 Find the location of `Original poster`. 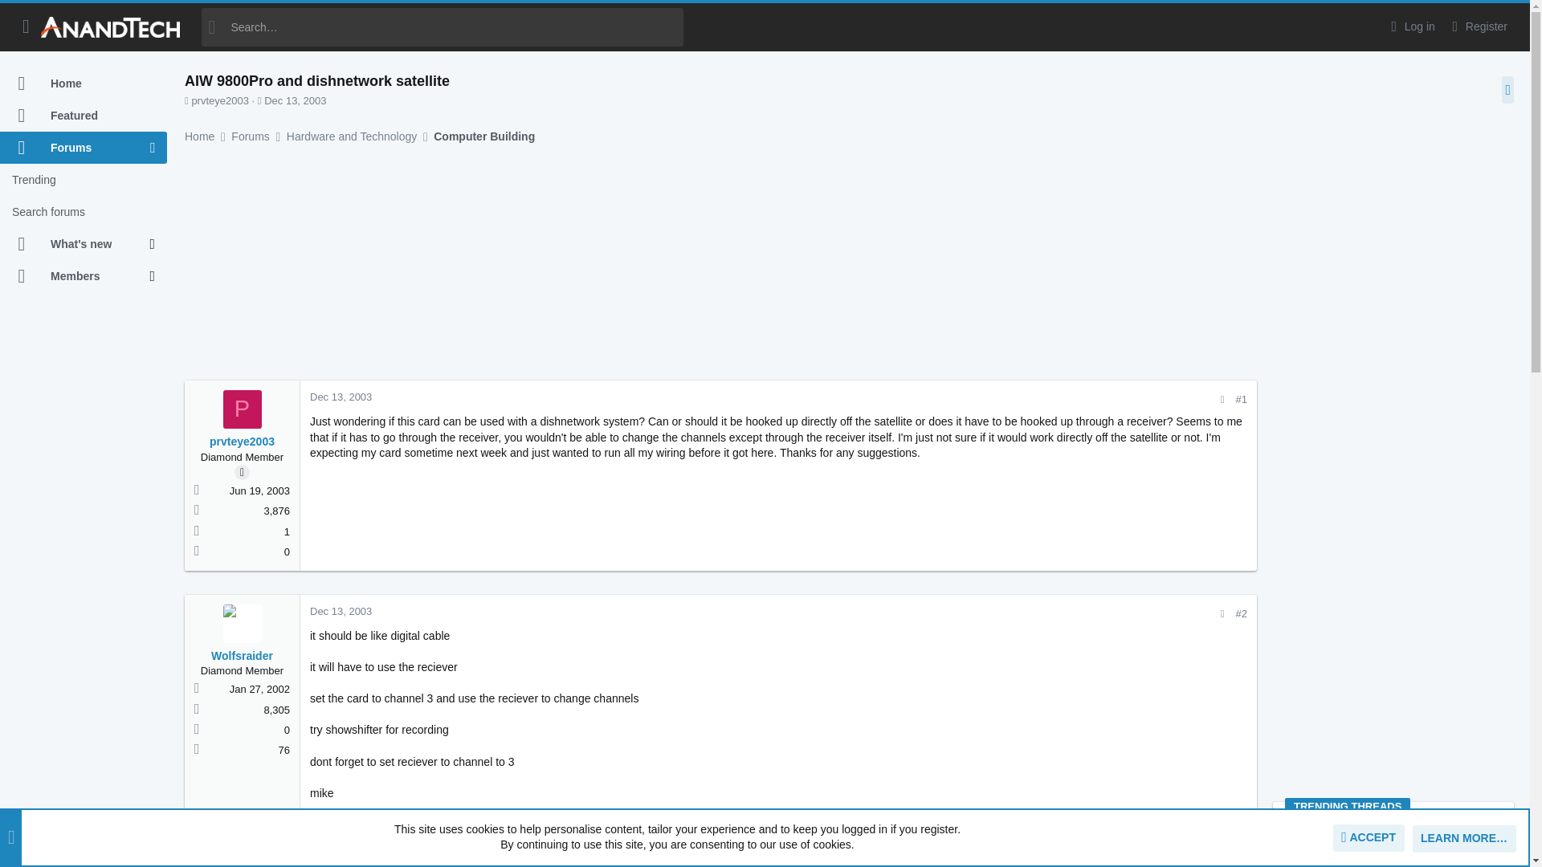

Original poster is located at coordinates (242, 472).